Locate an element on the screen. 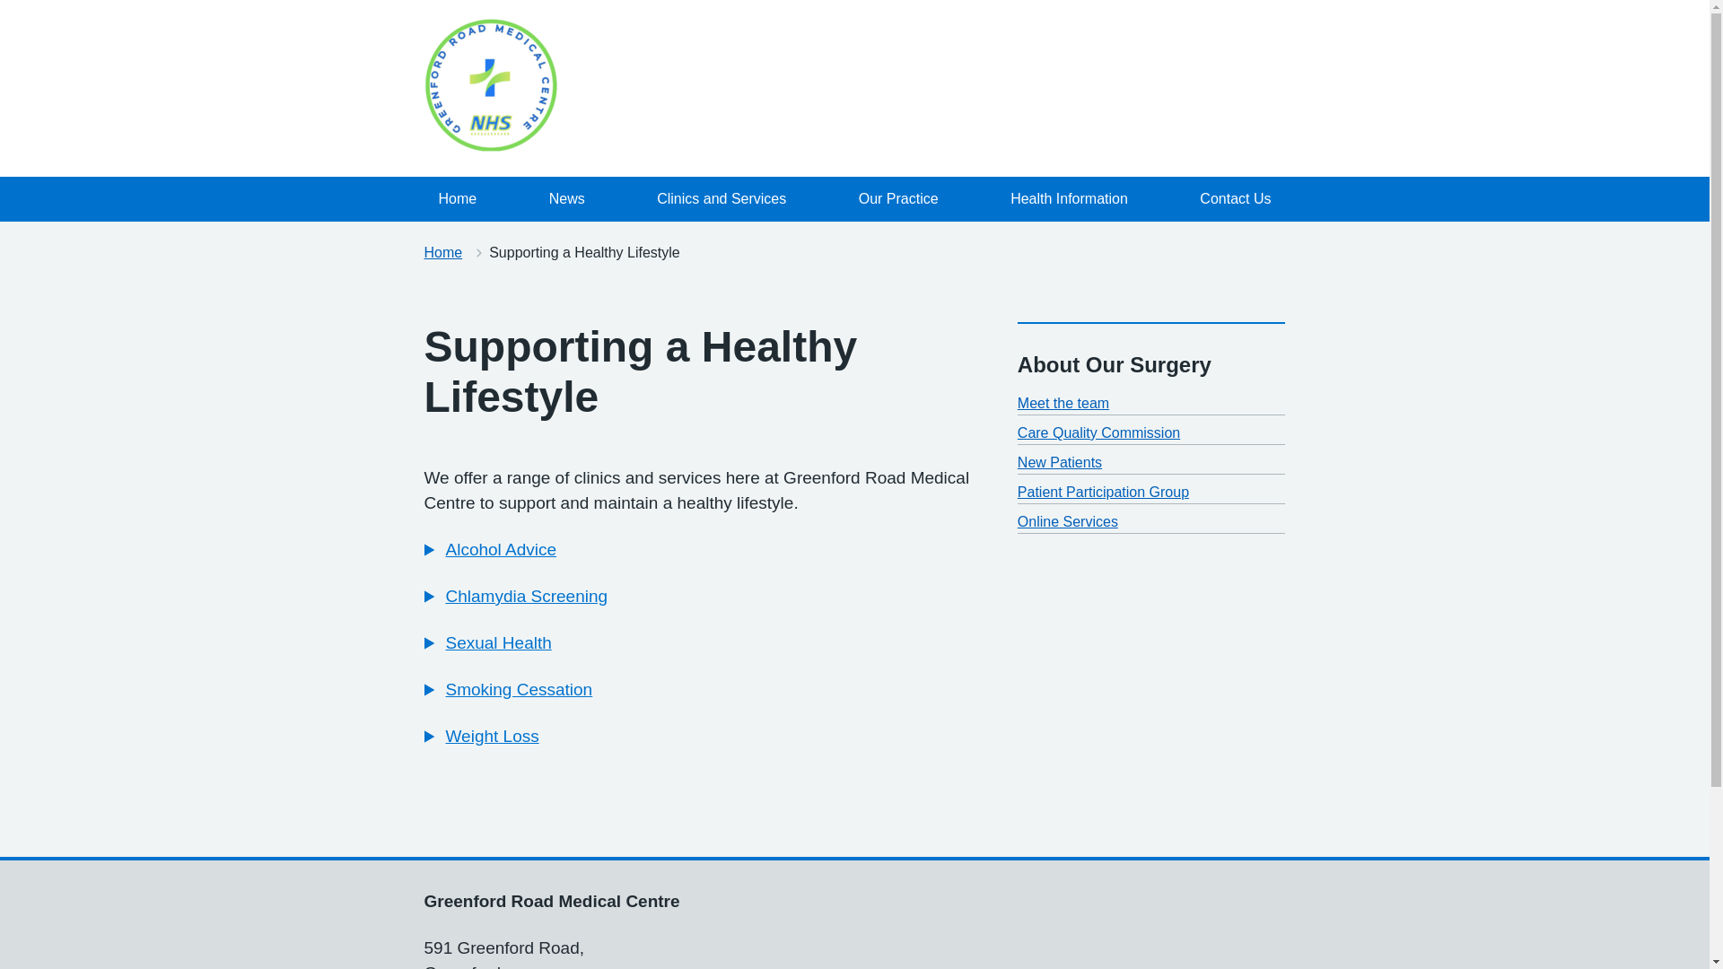  News is located at coordinates (567, 199).